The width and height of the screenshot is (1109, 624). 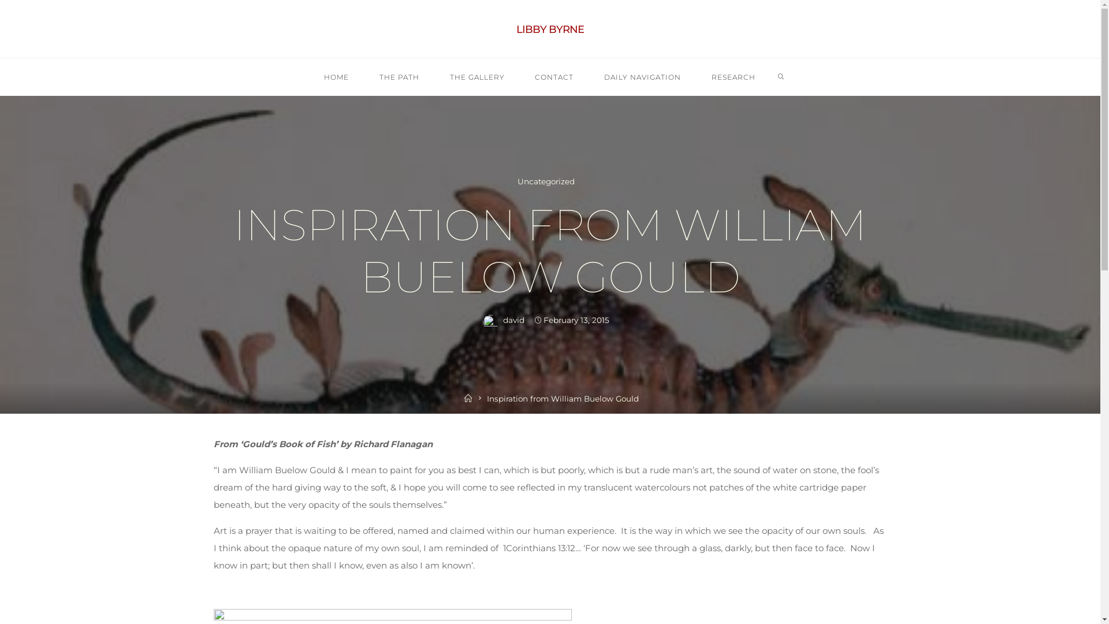 I want to click on RESEARCH, so click(x=734, y=77).